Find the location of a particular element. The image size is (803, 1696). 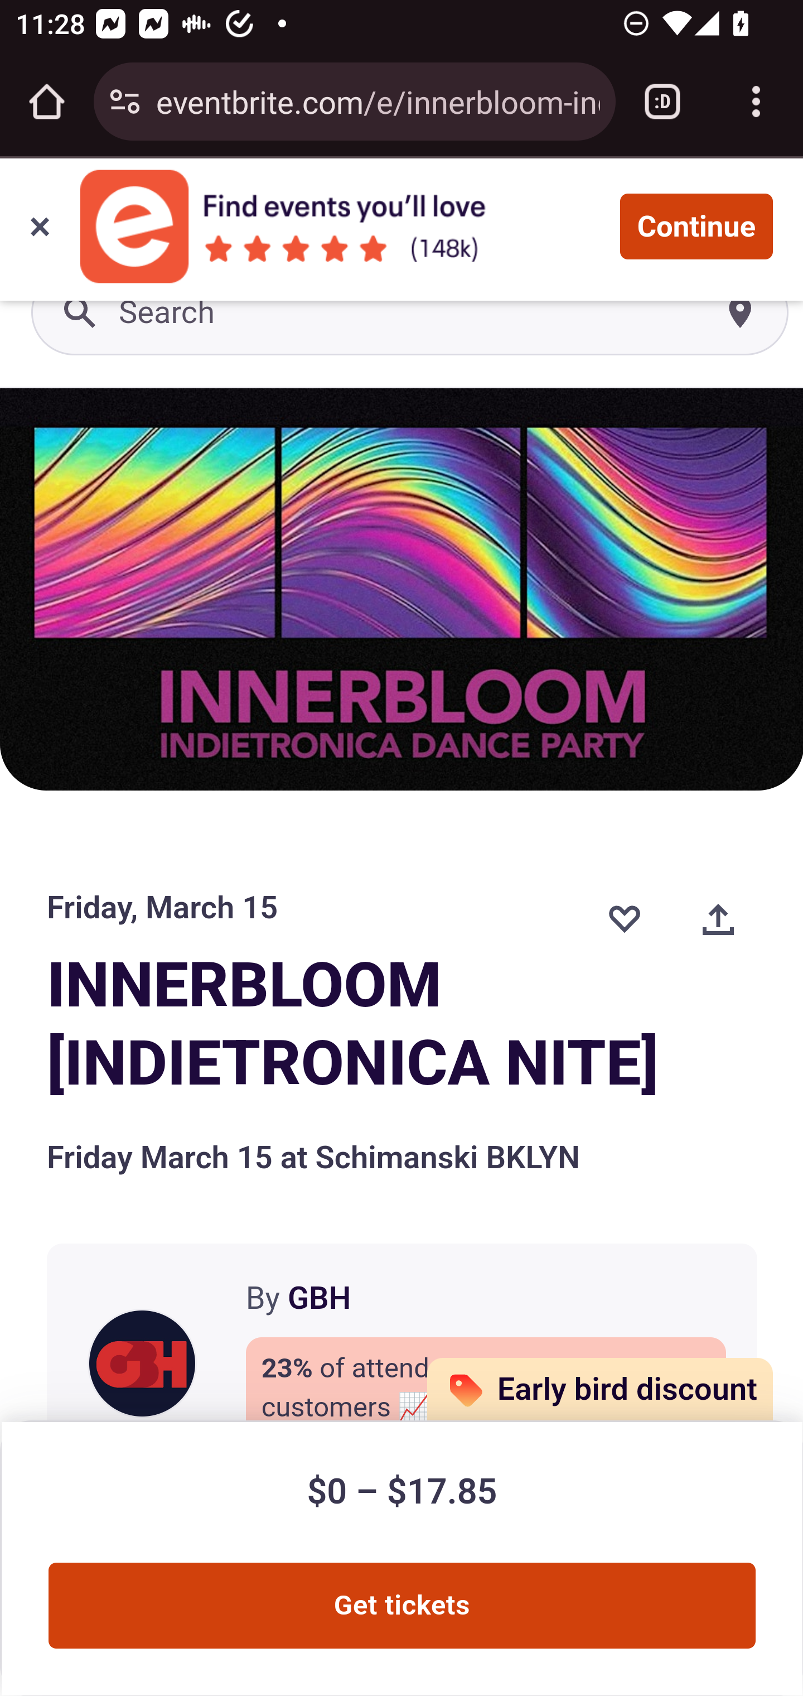

Switch or close tabs is located at coordinates (662, 102).